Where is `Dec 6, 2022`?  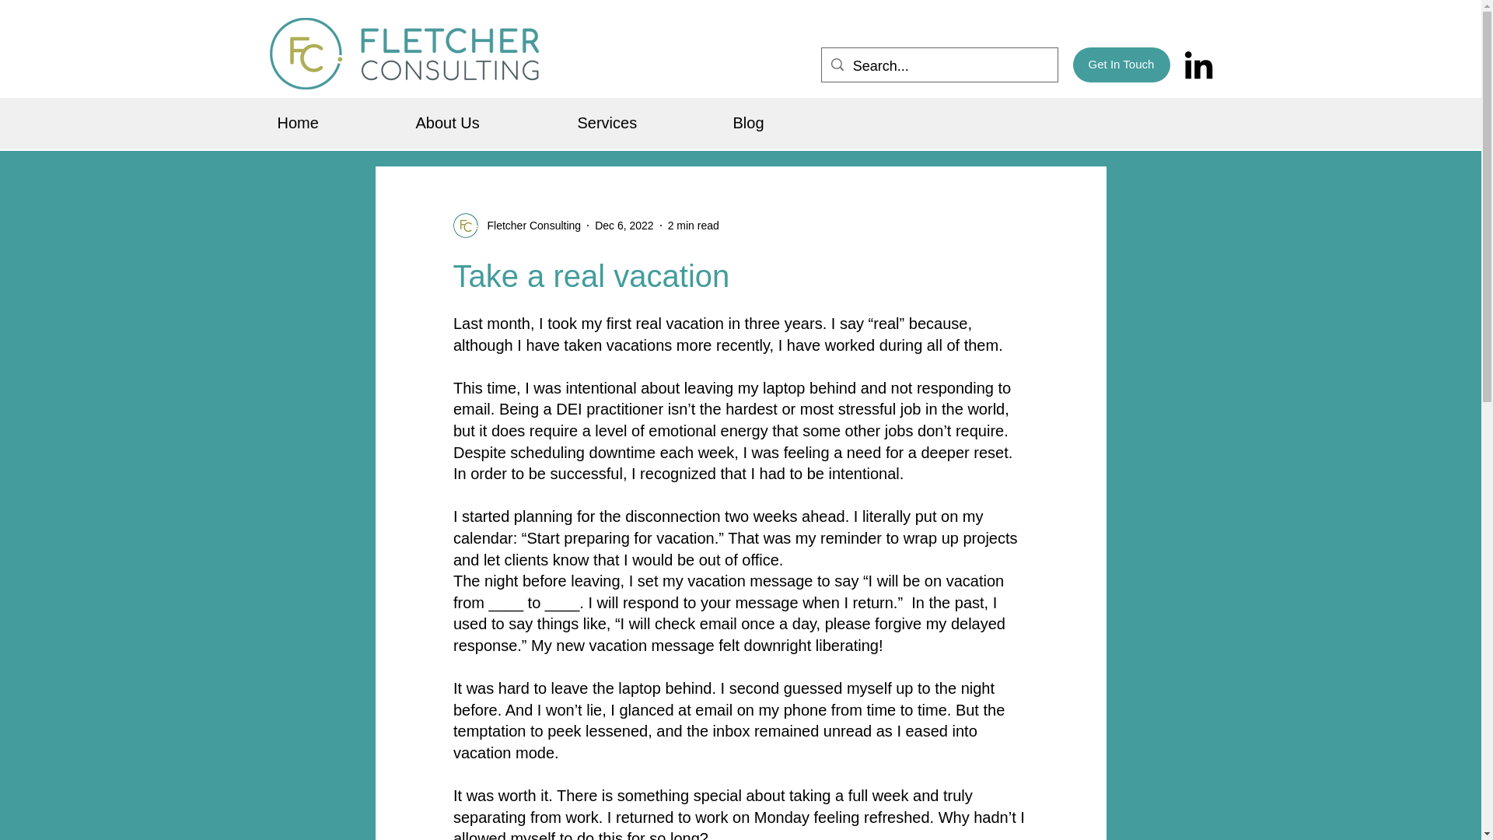 Dec 6, 2022 is located at coordinates (624, 226).